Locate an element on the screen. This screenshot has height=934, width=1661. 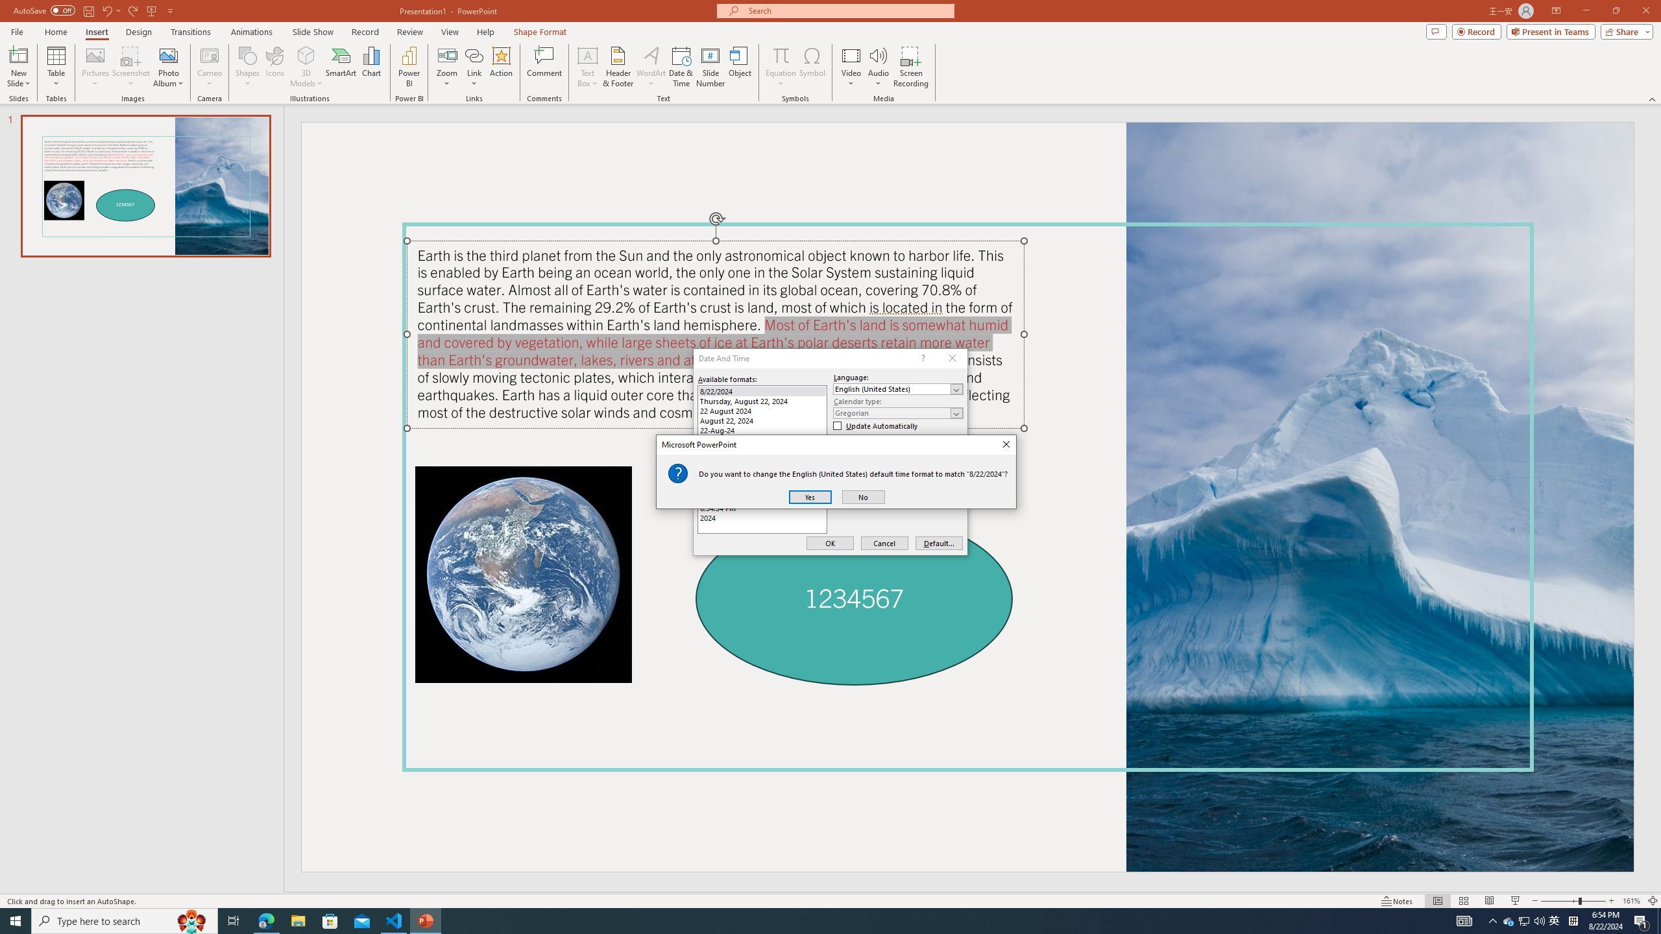
Search highlights icon opens search home window is located at coordinates (192, 921).